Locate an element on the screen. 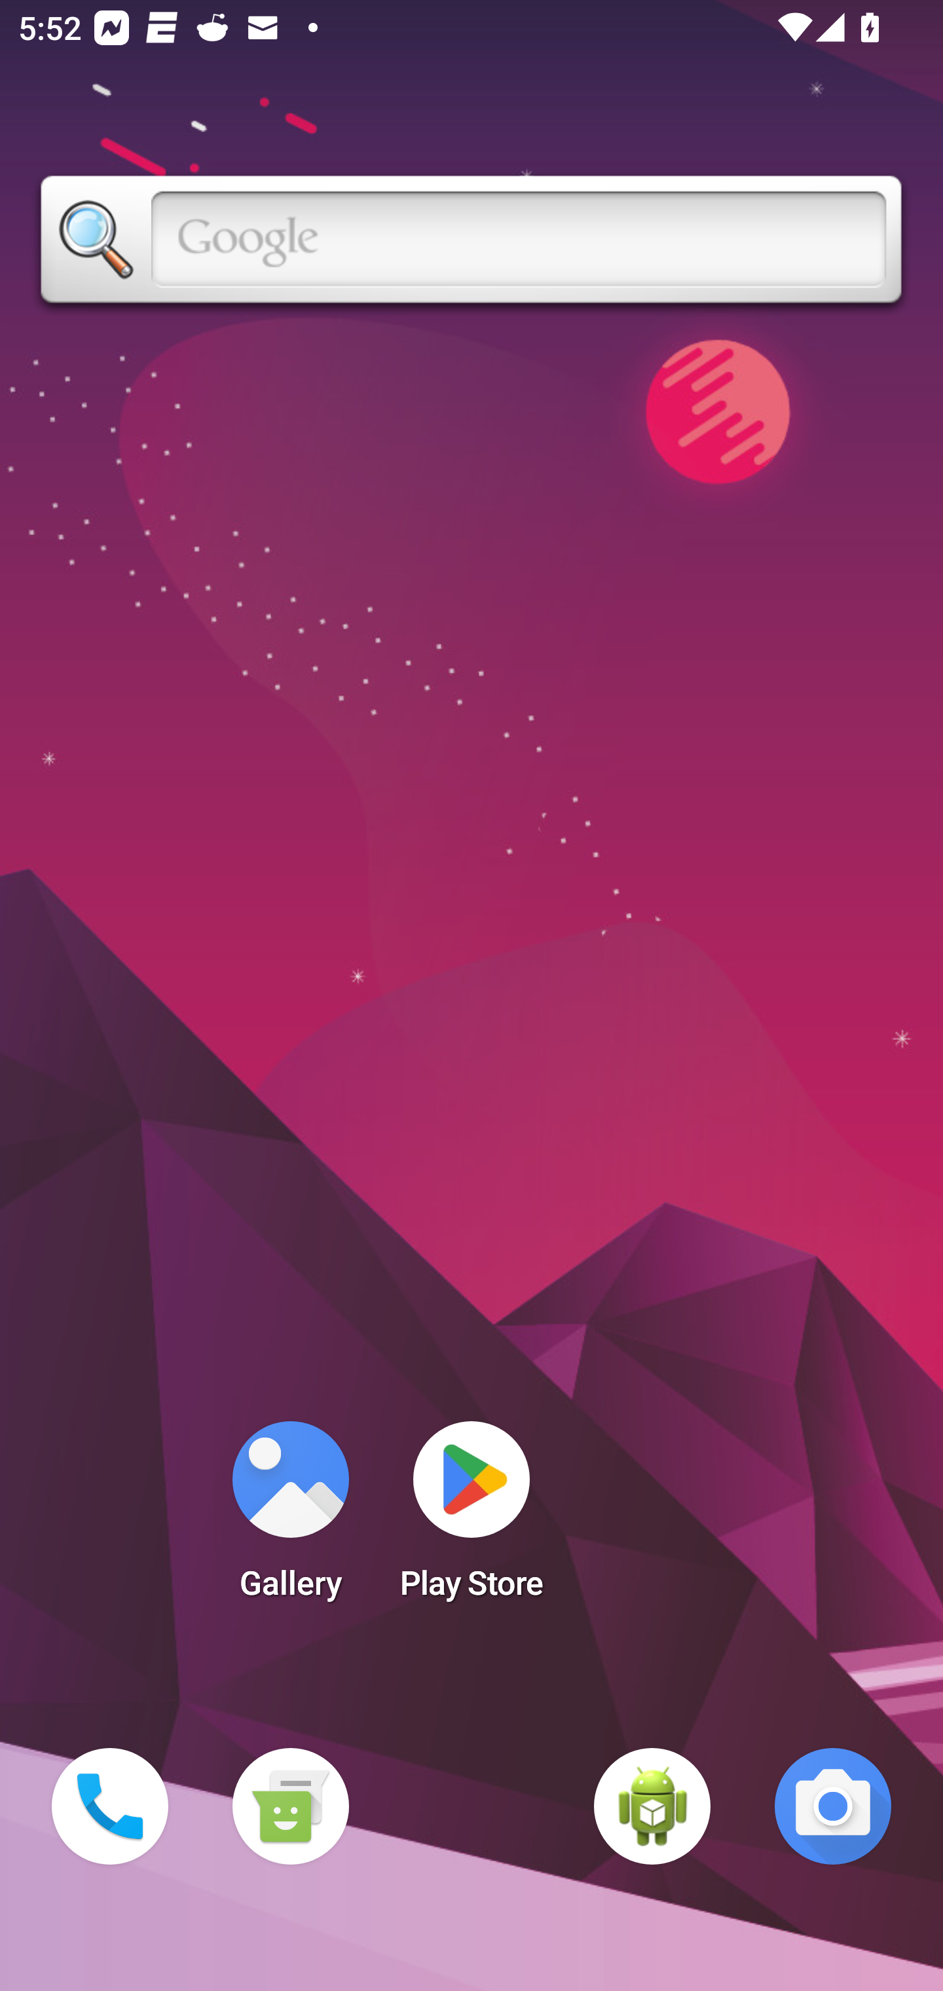  Messaging is located at coordinates (290, 1806).